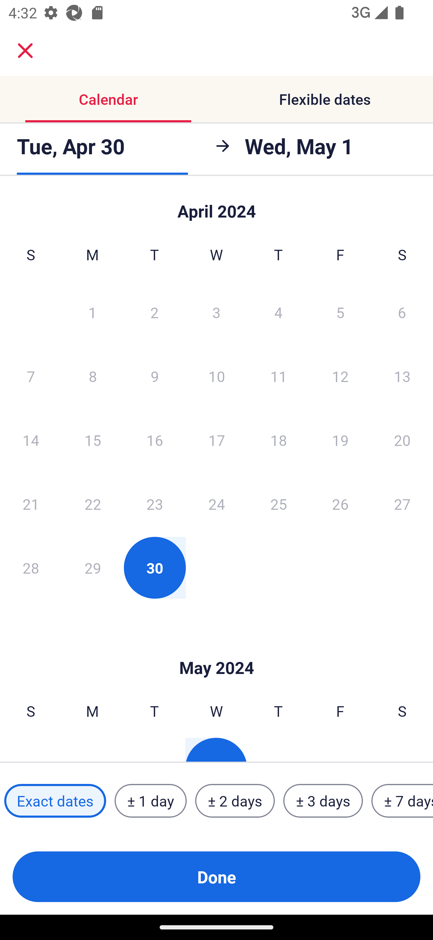  I want to click on 14 Sunday, April 14, 2024, so click(31, 440).